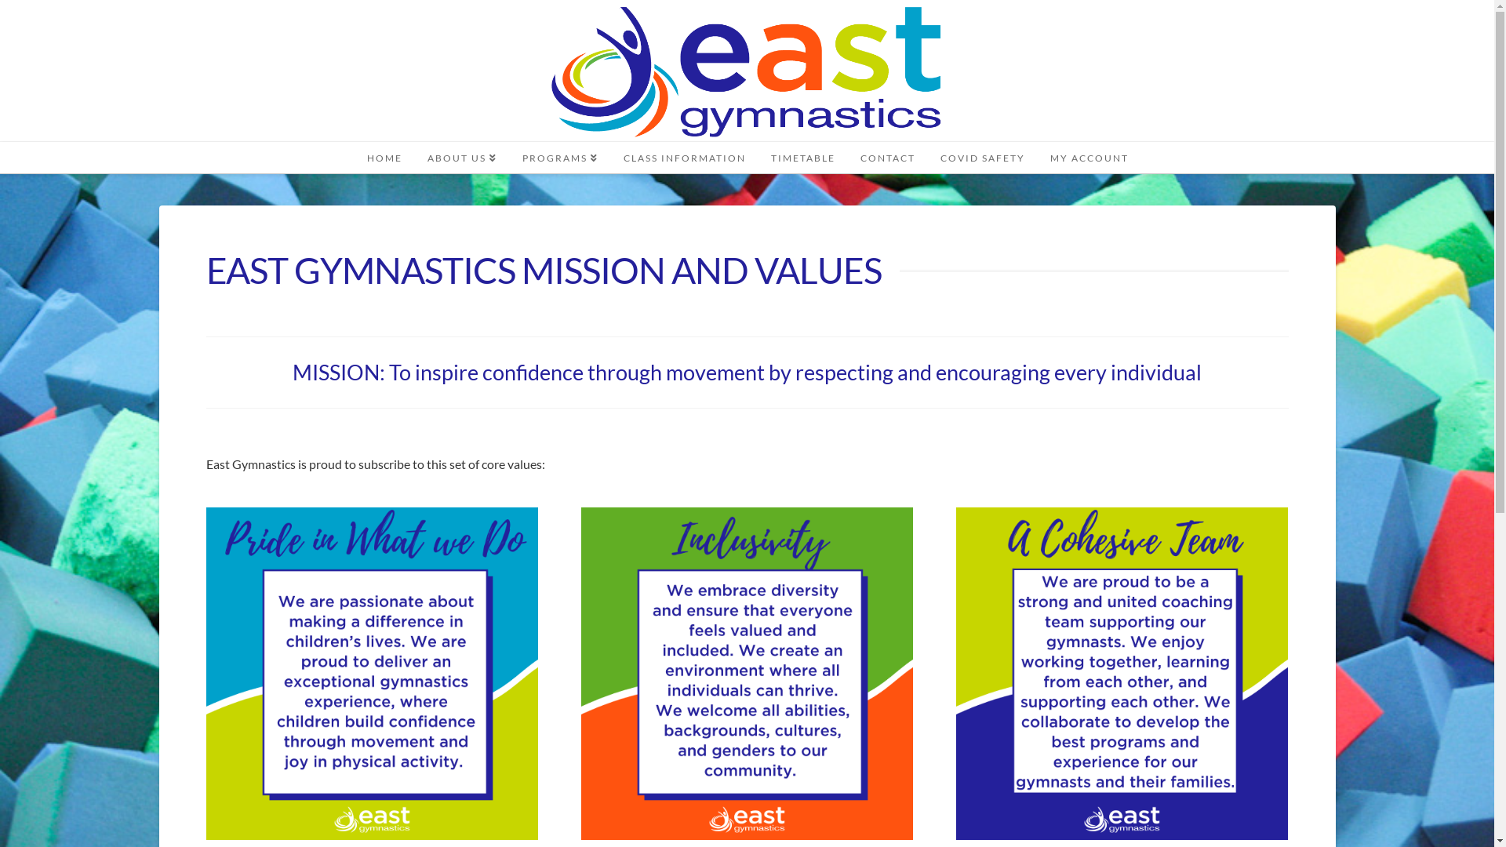 This screenshot has width=1506, height=847. Describe the element at coordinates (887, 158) in the screenshot. I see `CONTACT` at that location.